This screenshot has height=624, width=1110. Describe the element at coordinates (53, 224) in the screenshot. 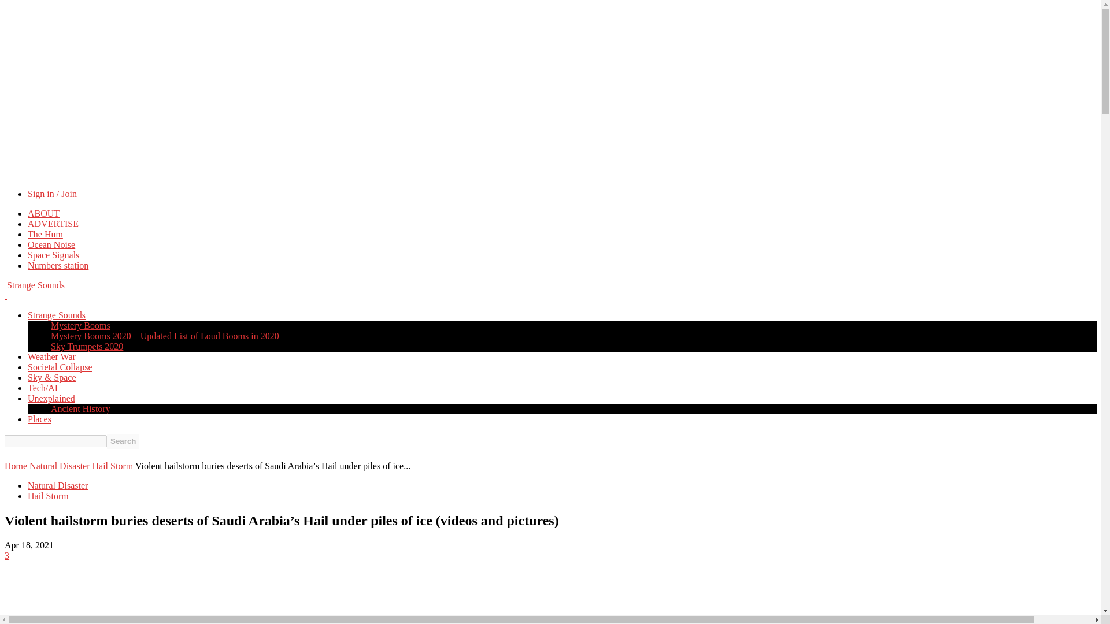

I see `ADVERTISE` at that location.